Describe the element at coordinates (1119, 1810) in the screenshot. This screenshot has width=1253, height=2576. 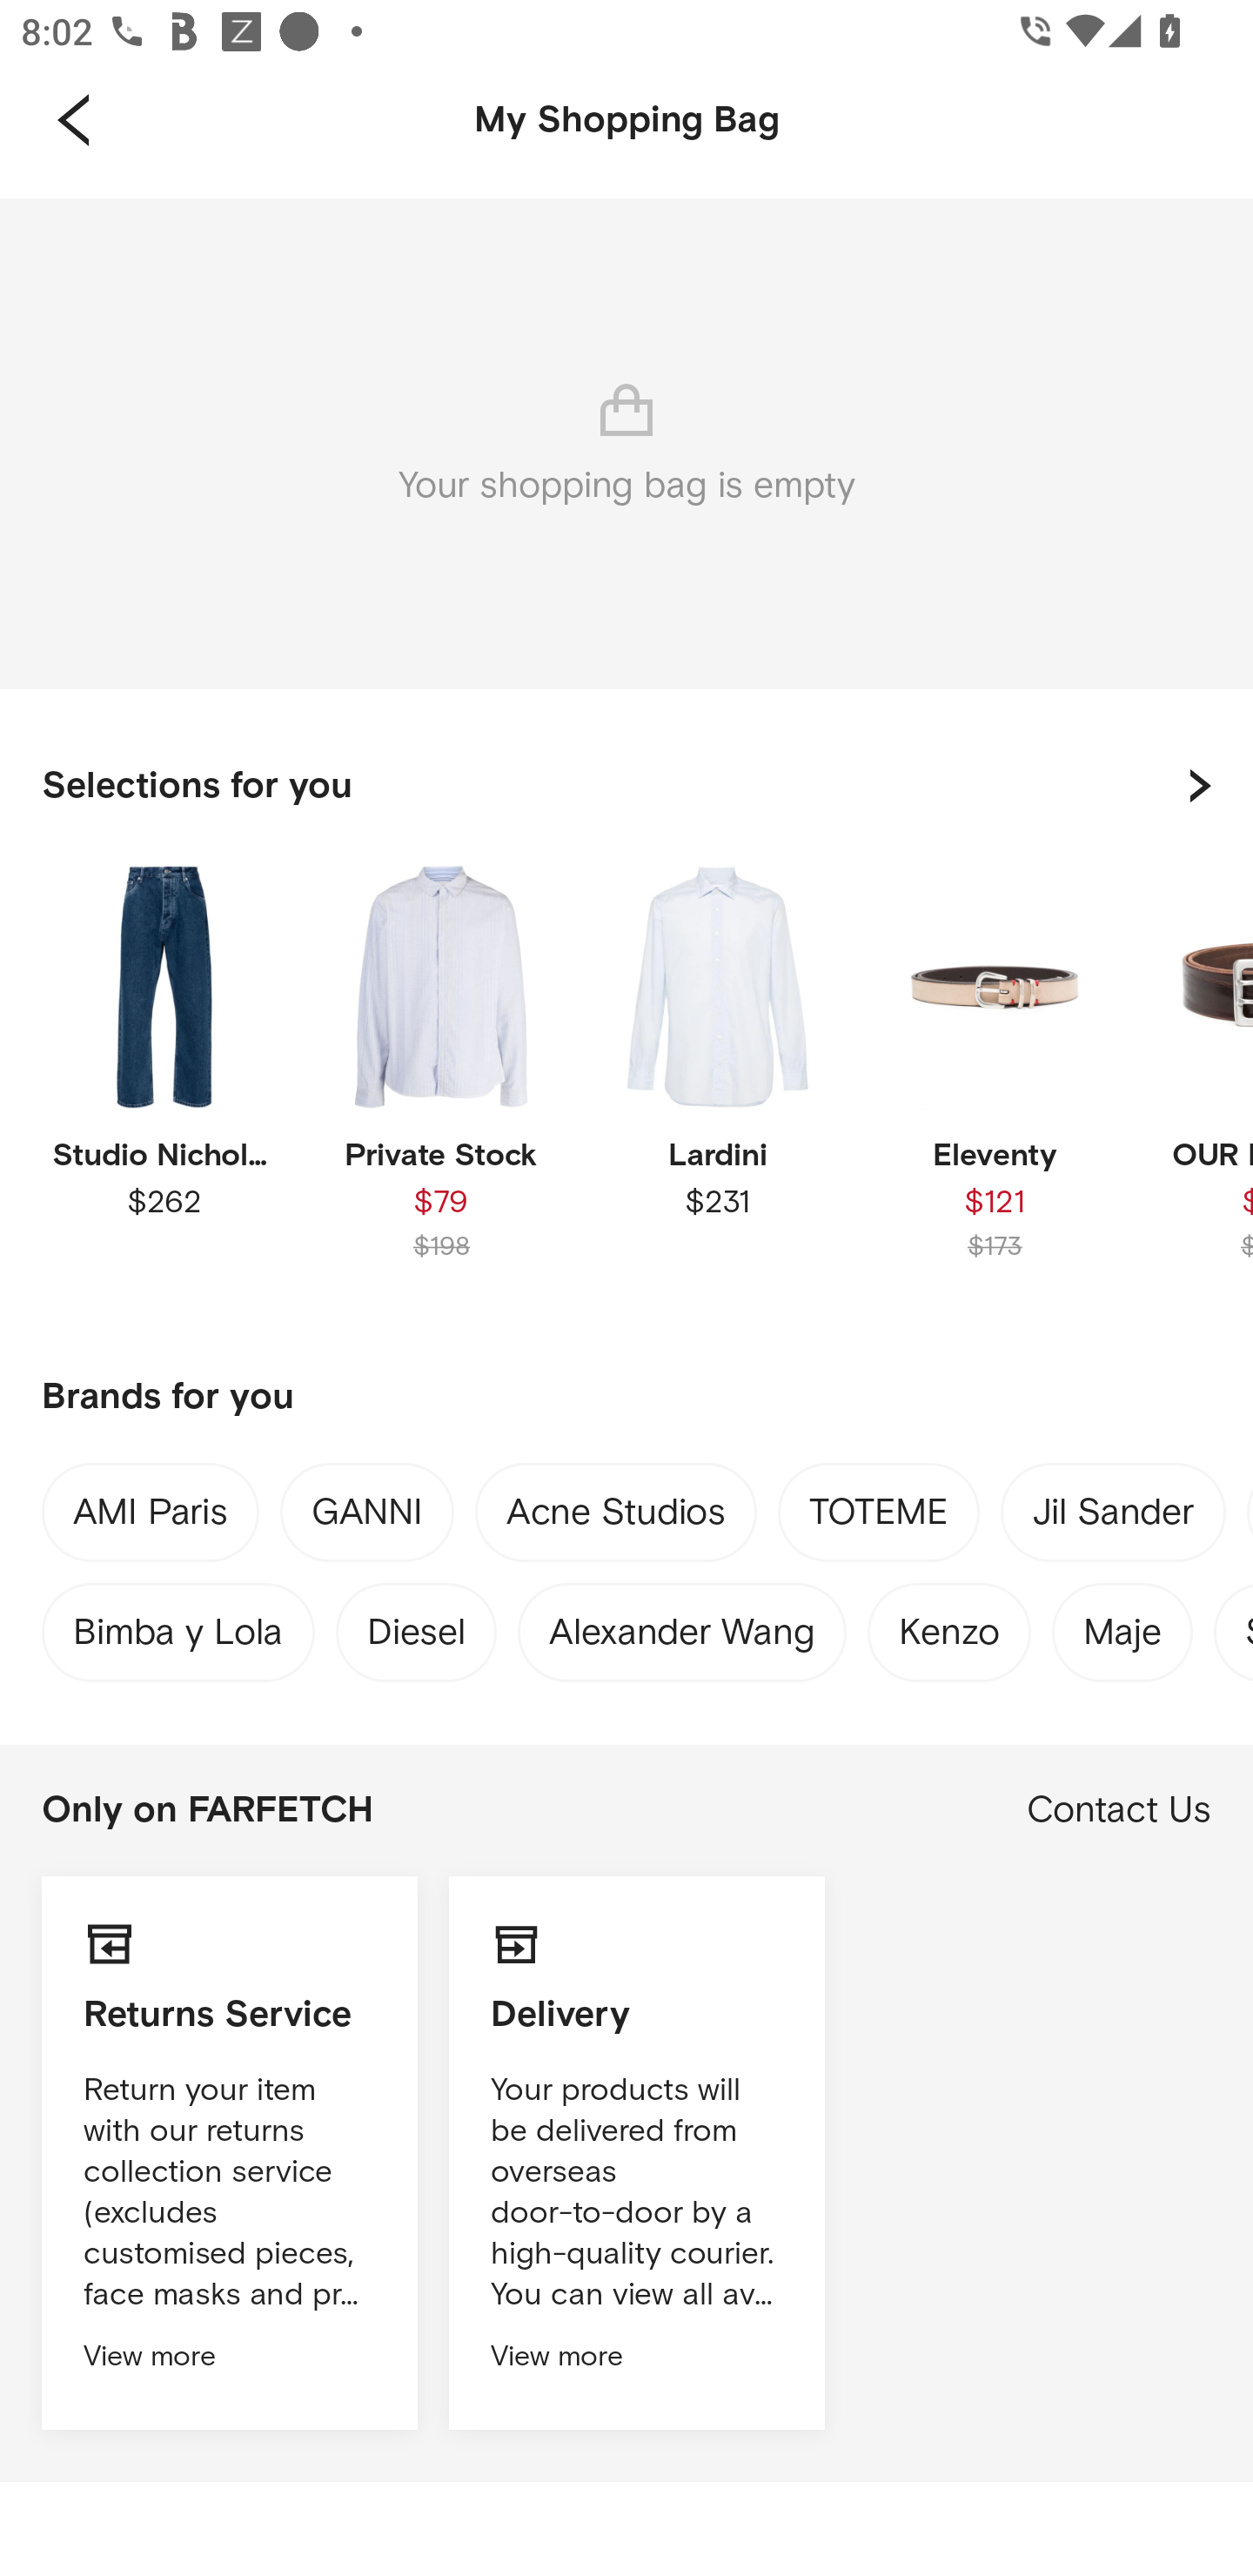
I see `Contact Us` at that location.